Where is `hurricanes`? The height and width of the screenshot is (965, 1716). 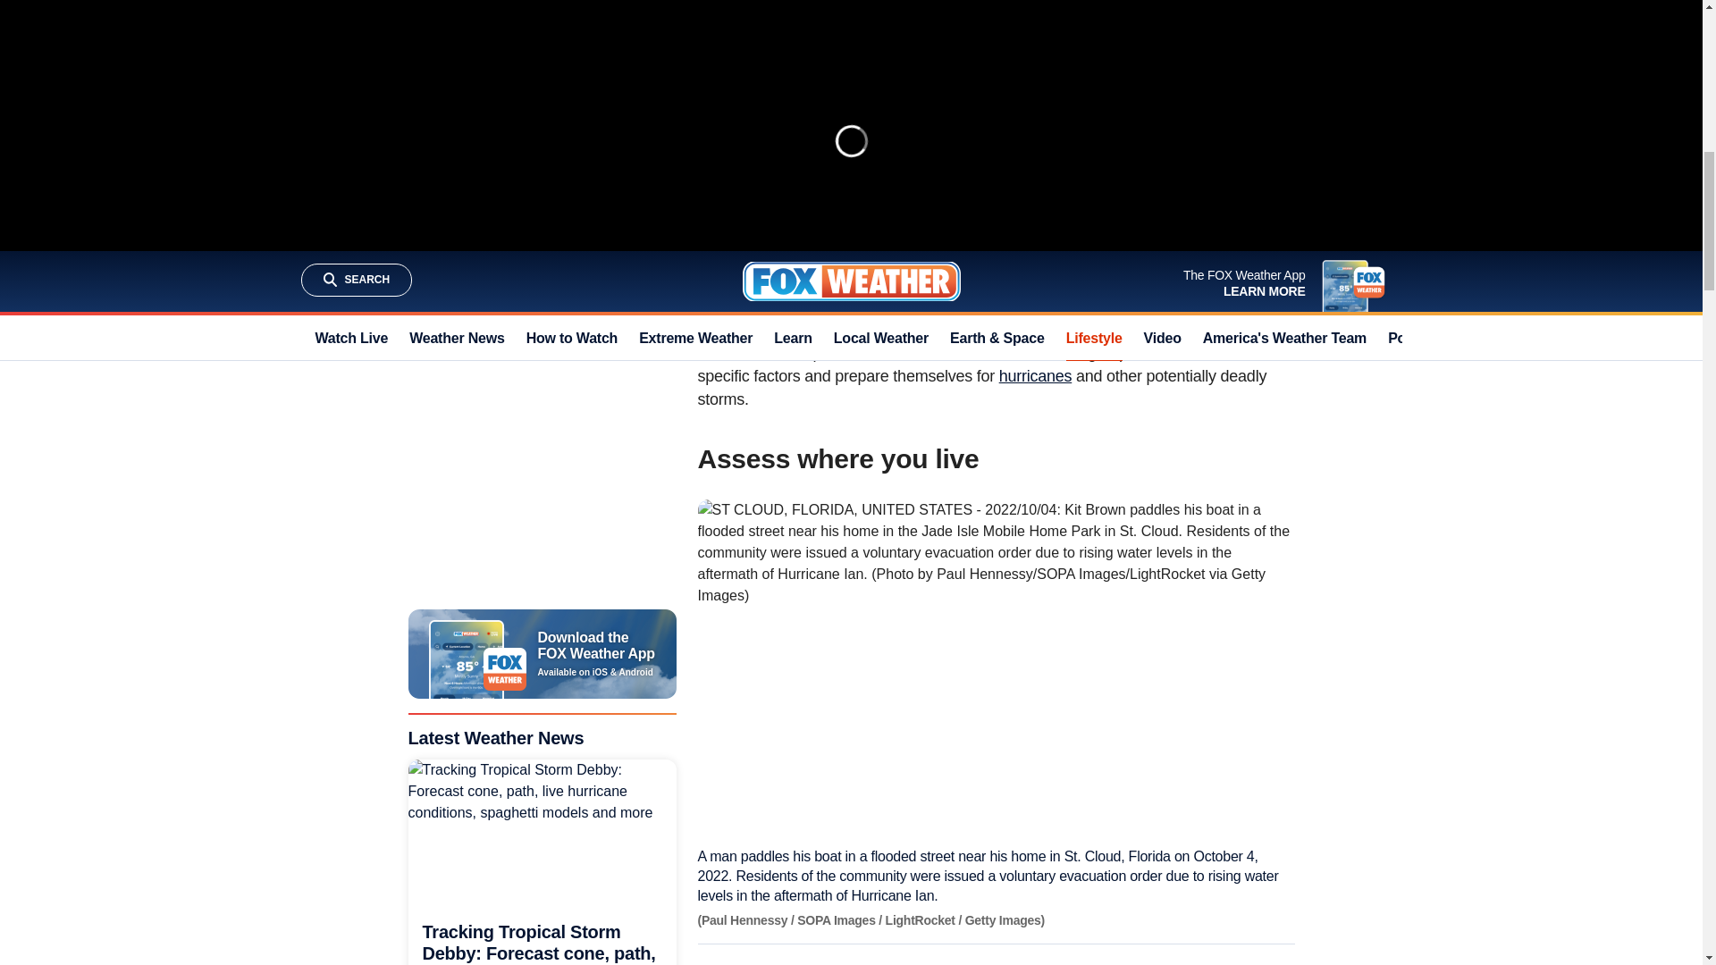 hurricanes is located at coordinates (1035, 375).